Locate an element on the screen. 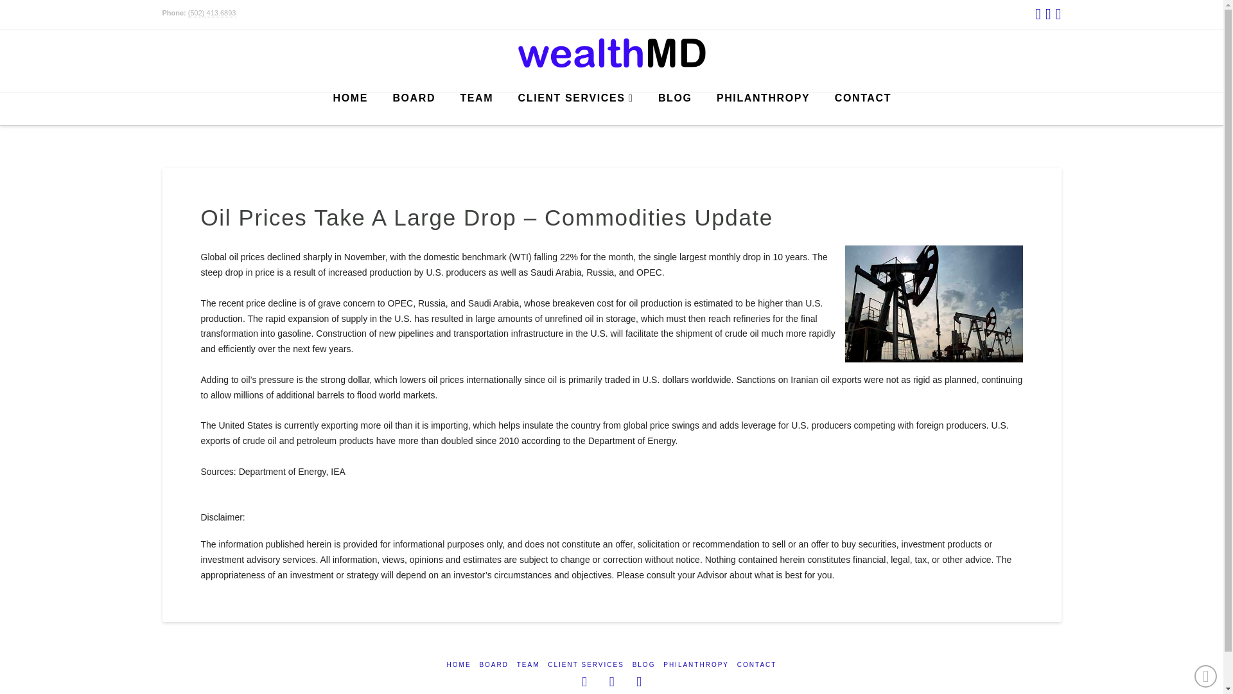 This screenshot has height=694, width=1233. BOARD is located at coordinates (493, 664).